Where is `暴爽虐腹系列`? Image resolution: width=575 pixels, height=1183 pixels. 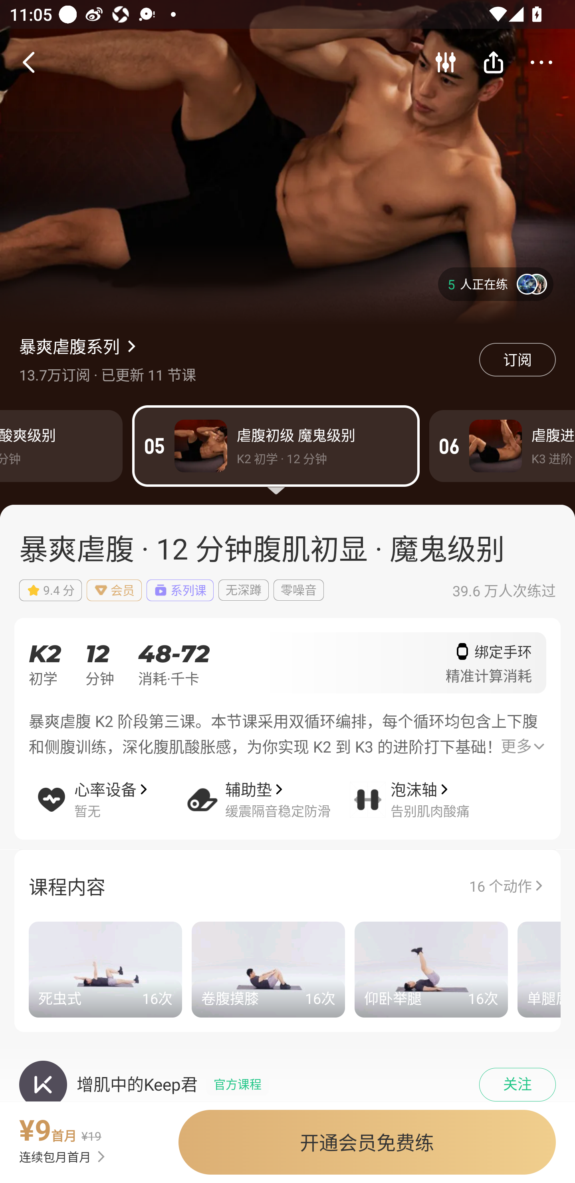 暴爽虐腹系列 is located at coordinates (69, 346).